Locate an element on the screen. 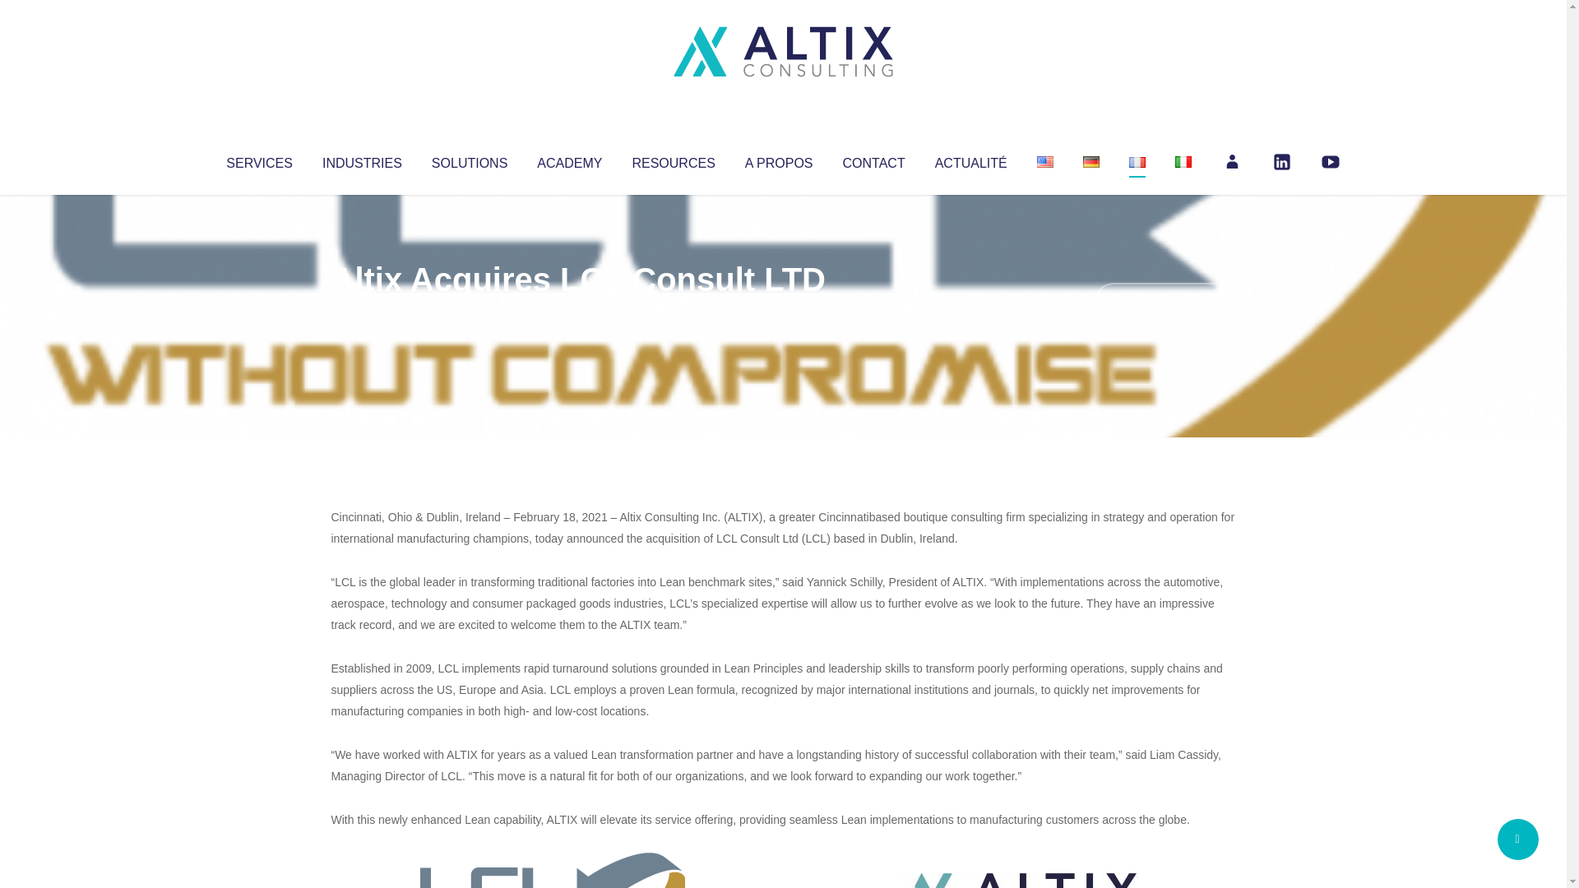  A PROPOS is located at coordinates (779, 160).